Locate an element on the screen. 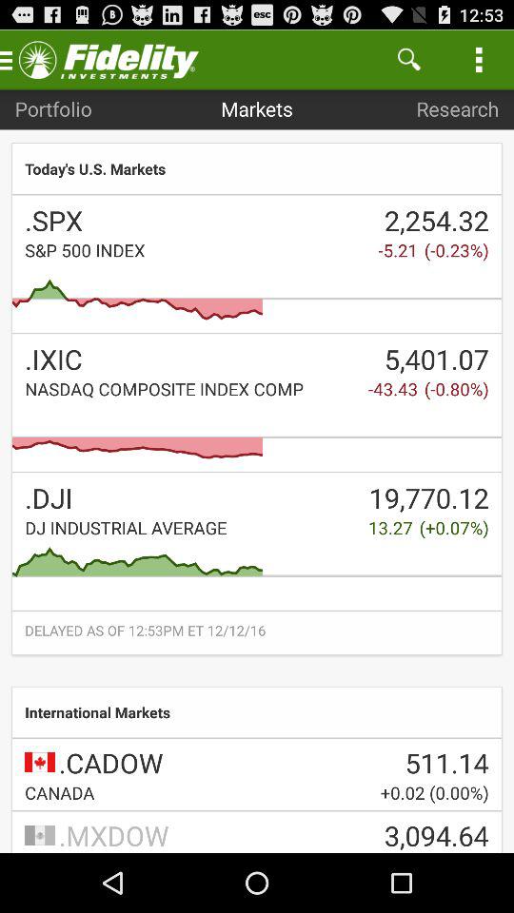 The width and height of the screenshot is (514, 913). choose the icon above research app is located at coordinates (479, 59).